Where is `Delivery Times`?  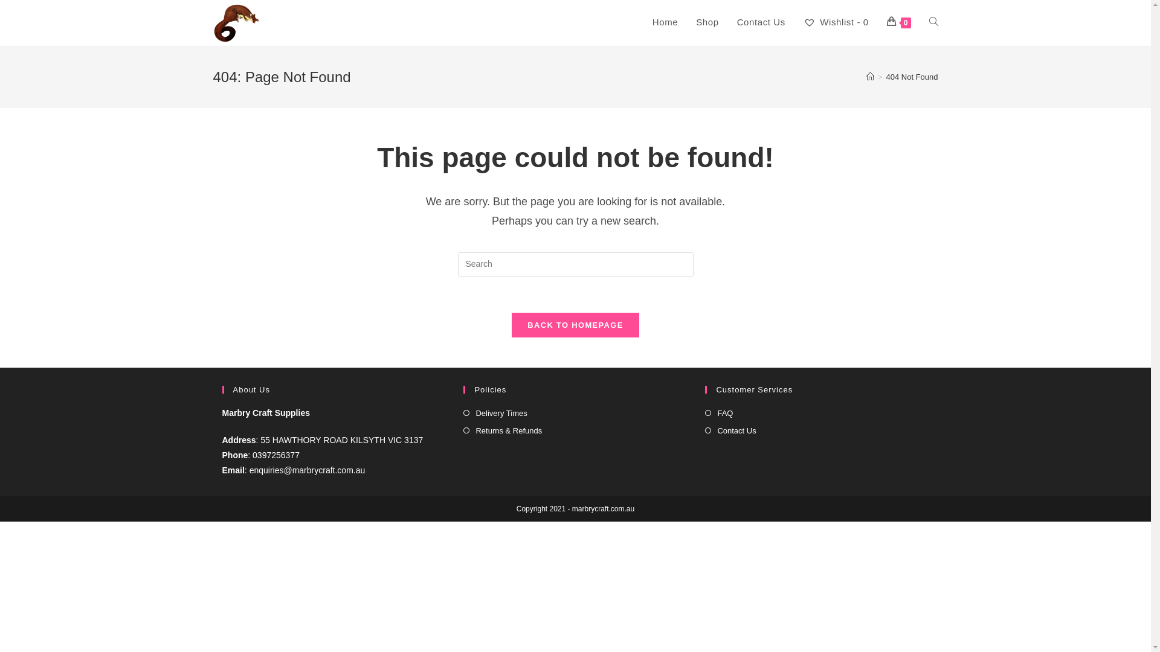
Delivery Times is located at coordinates (495, 413).